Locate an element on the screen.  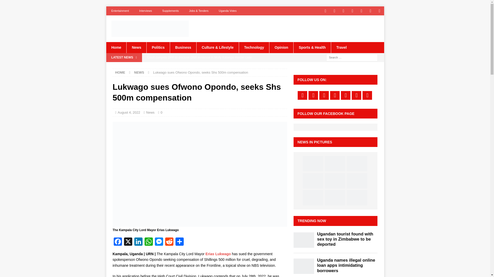
Uganda Votes is located at coordinates (227, 11).